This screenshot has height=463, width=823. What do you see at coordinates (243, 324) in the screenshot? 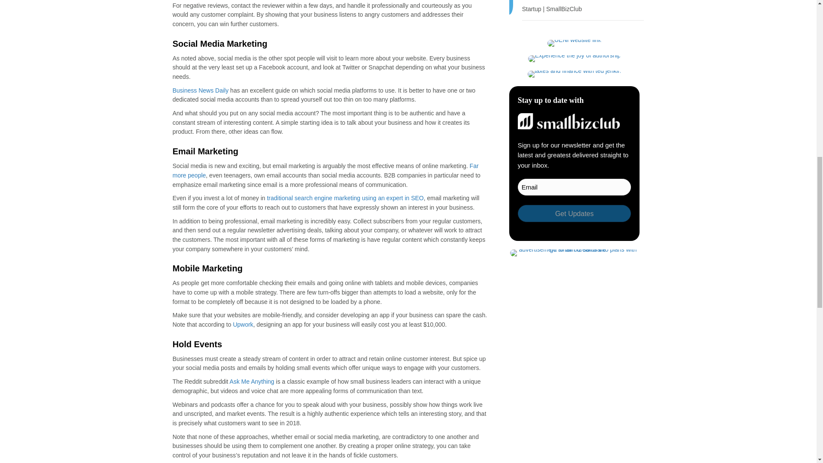
I see `Upwork` at bounding box center [243, 324].